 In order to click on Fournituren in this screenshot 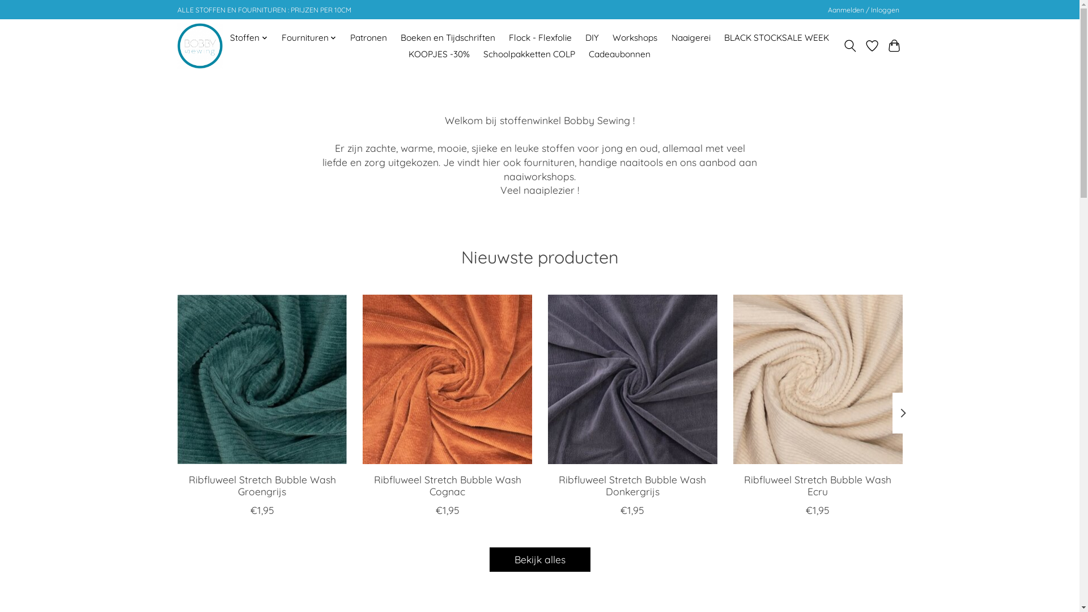, I will do `click(309, 39)`.